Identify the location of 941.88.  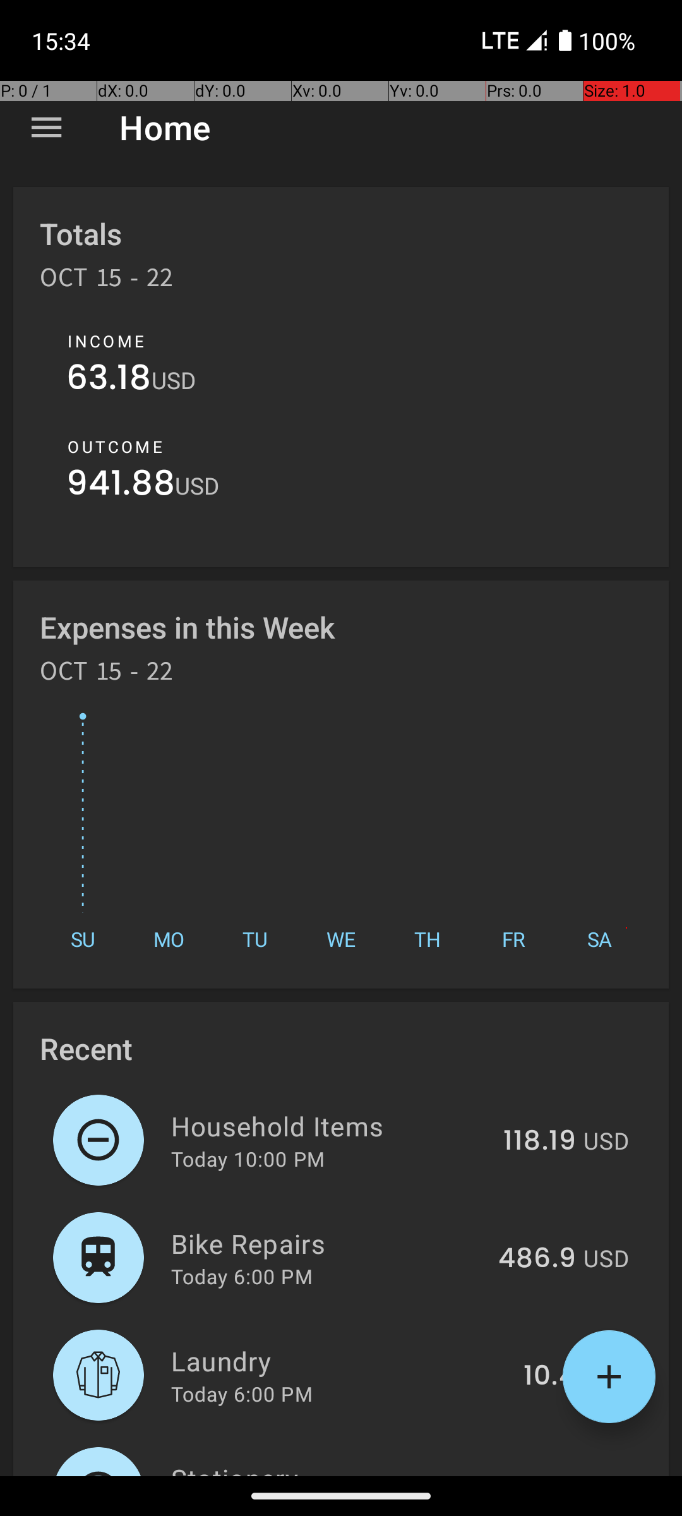
(121, 486).